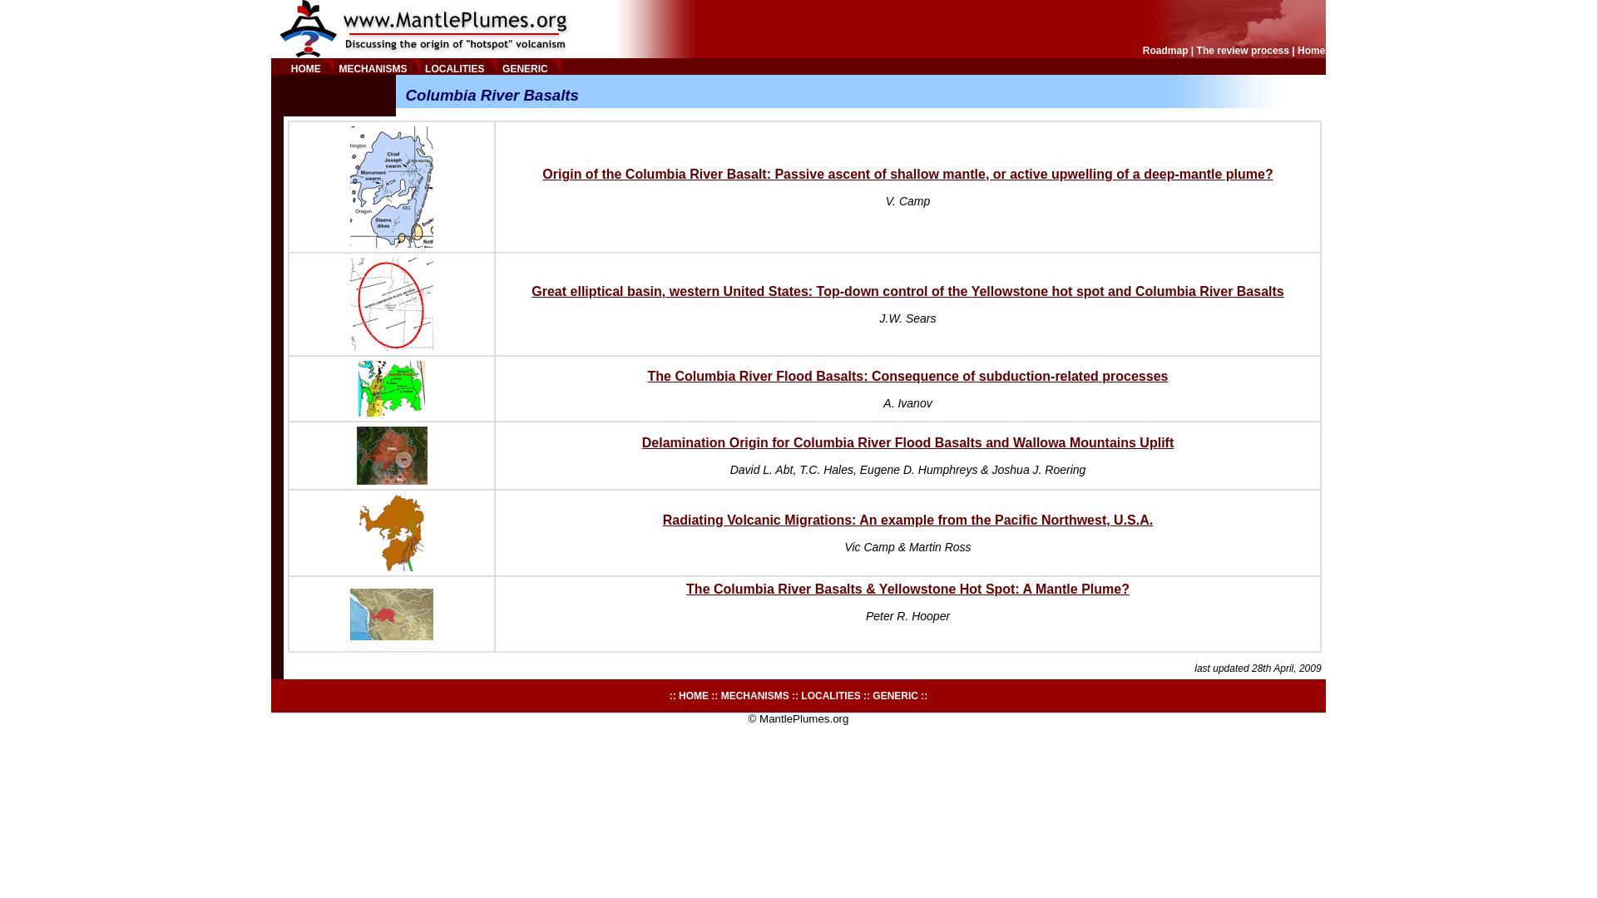 The height and width of the screenshot is (898, 1597). Describe the element at coordinates (832, 695) in the screenshot. I see `LOCALITIES` at that location.